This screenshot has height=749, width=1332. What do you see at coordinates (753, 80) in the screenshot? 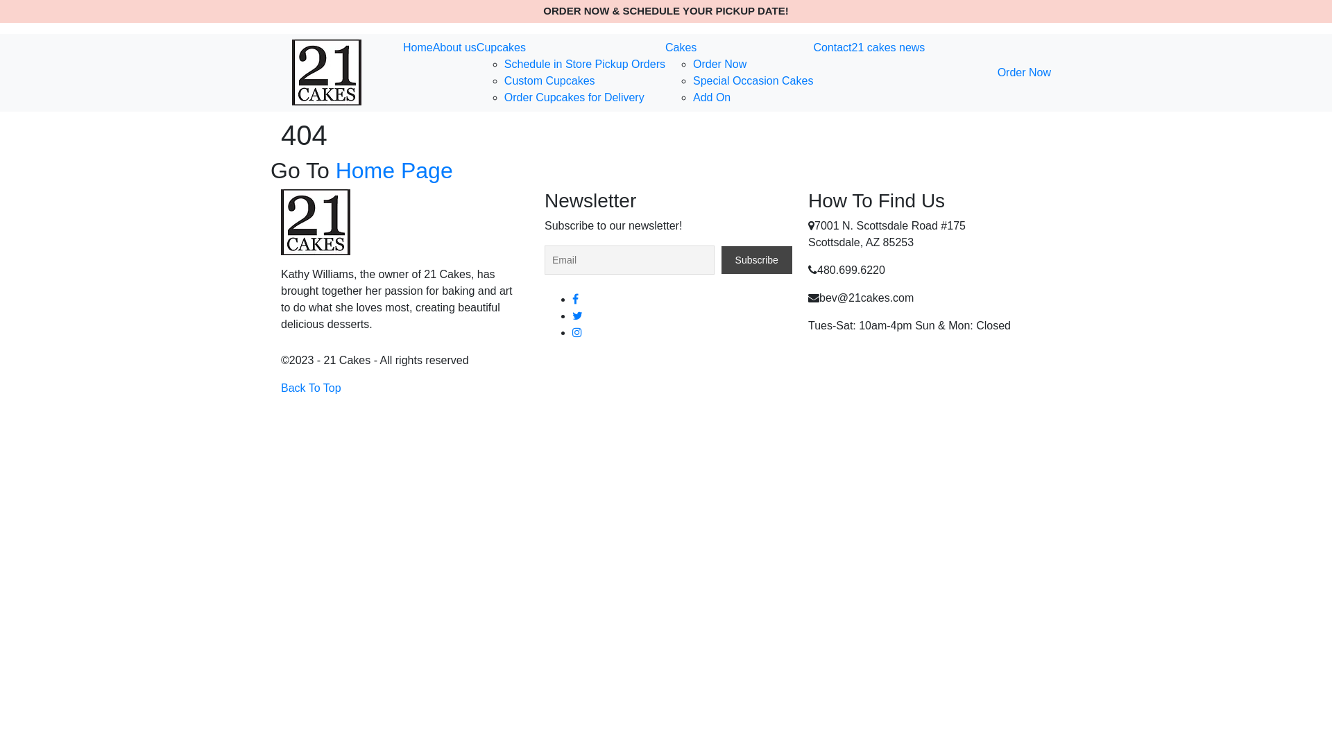
I see `Special Occasion Cakes` at bounding box center [753, 80].